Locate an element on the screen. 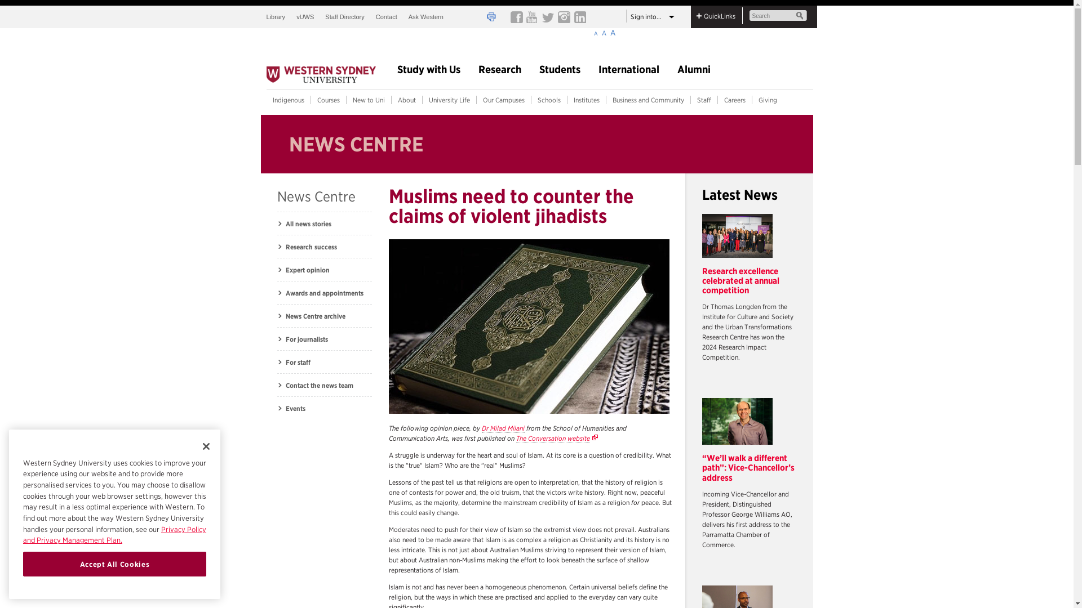  QuickLinks is located at coordinates (719, 16).